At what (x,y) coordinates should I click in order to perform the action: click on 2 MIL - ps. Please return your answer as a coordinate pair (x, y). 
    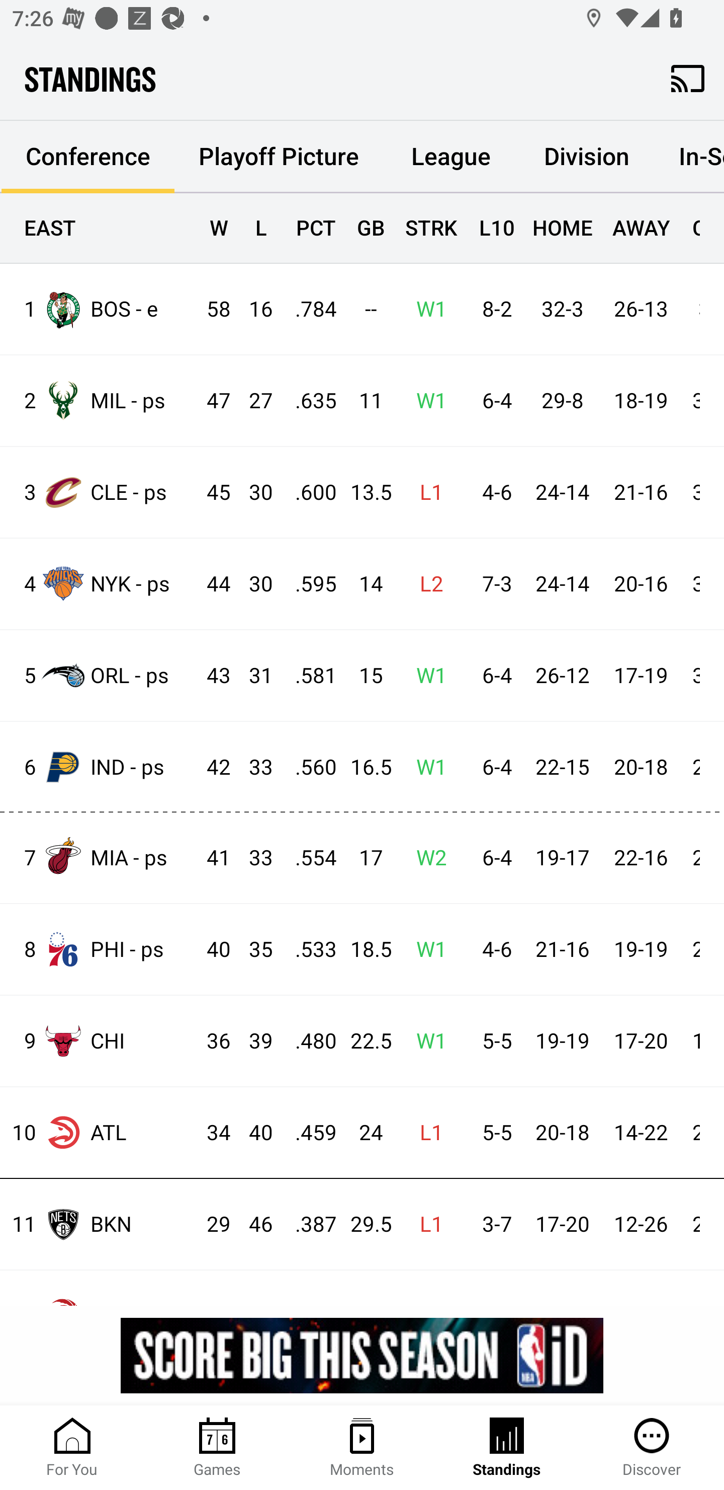
    Looking at the image, I should click on (99, 401).